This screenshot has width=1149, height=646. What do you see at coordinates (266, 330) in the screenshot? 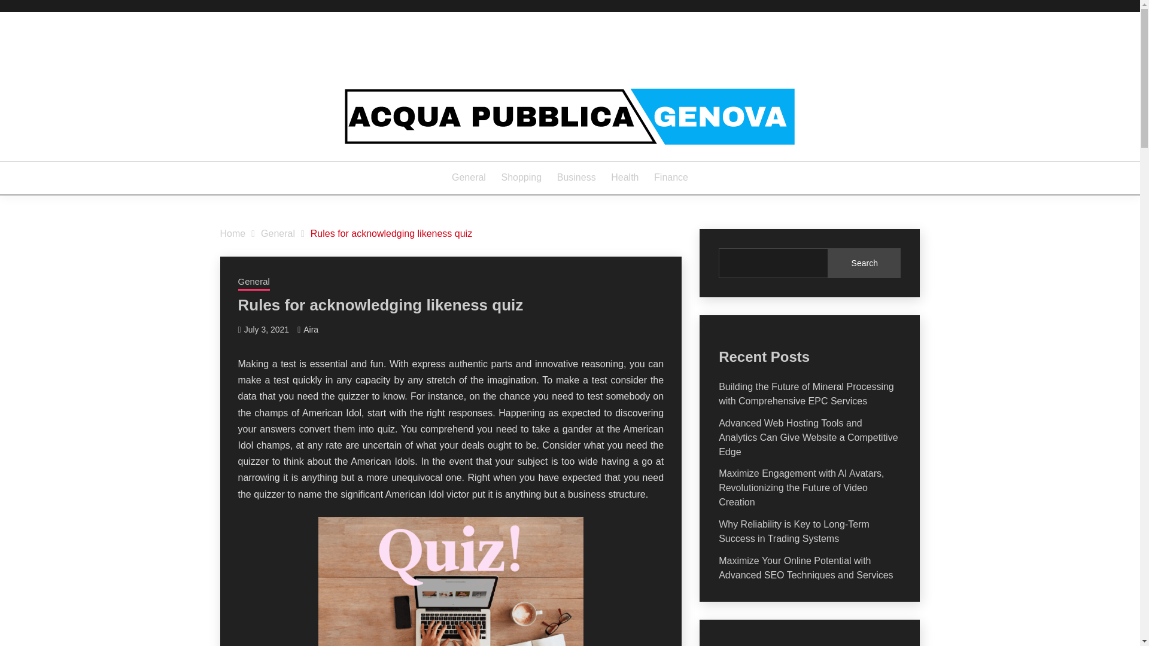
I see `July 3, 2021` at bounding box center [266, 330].